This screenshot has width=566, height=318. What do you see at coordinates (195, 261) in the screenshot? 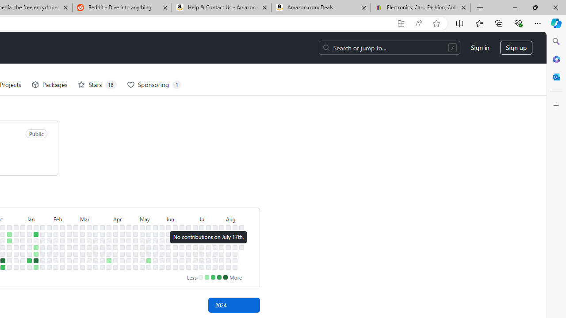
I see `No contributions on July 5th.` at bounding box center [195, 261].